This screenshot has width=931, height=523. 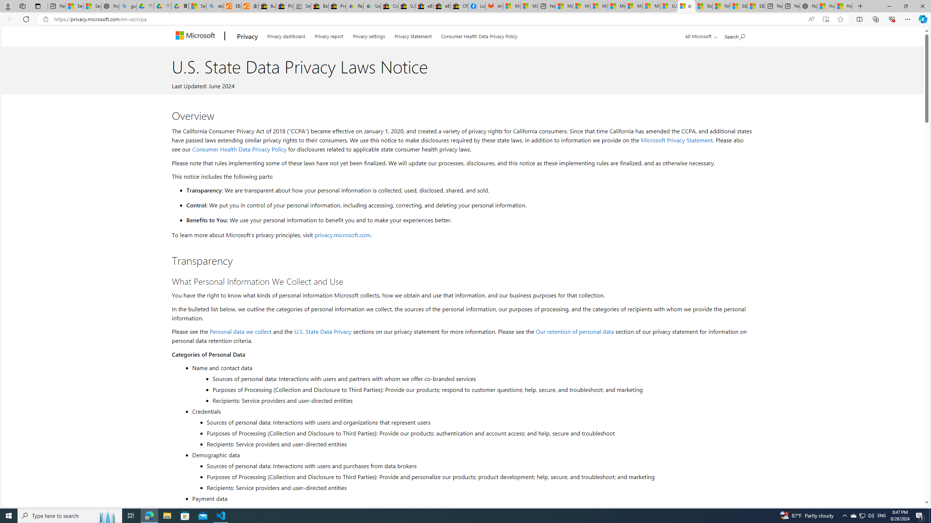 What do you see at coordinates (442, 6) in the screenshot?
I see `eBay Inc. Reports Third Quarter 2023 Results` at bounding box center [442, 6].